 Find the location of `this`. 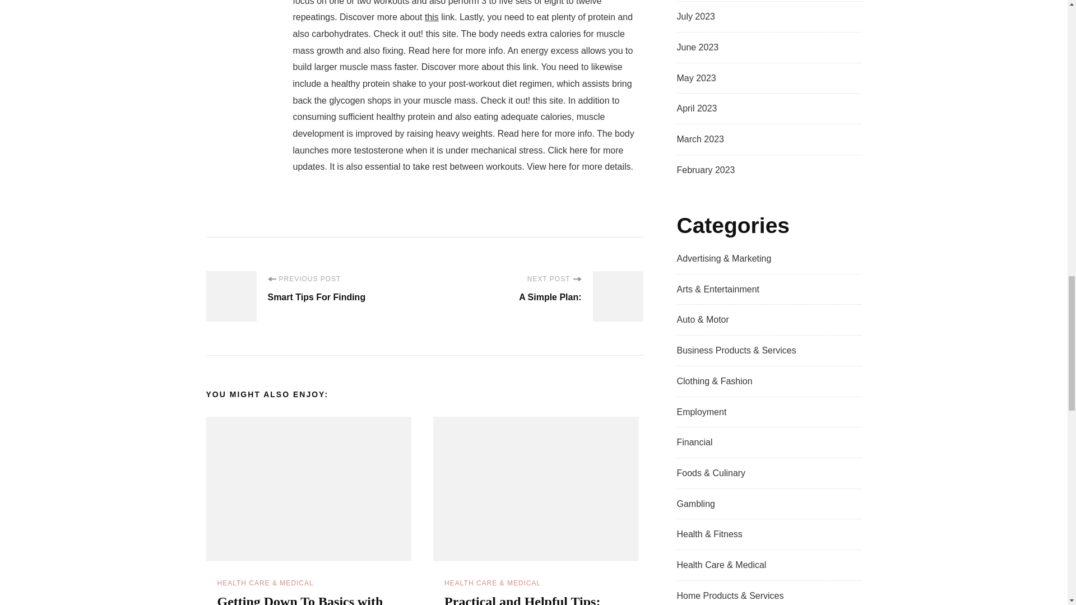

this is located at coordinates (432, 17).